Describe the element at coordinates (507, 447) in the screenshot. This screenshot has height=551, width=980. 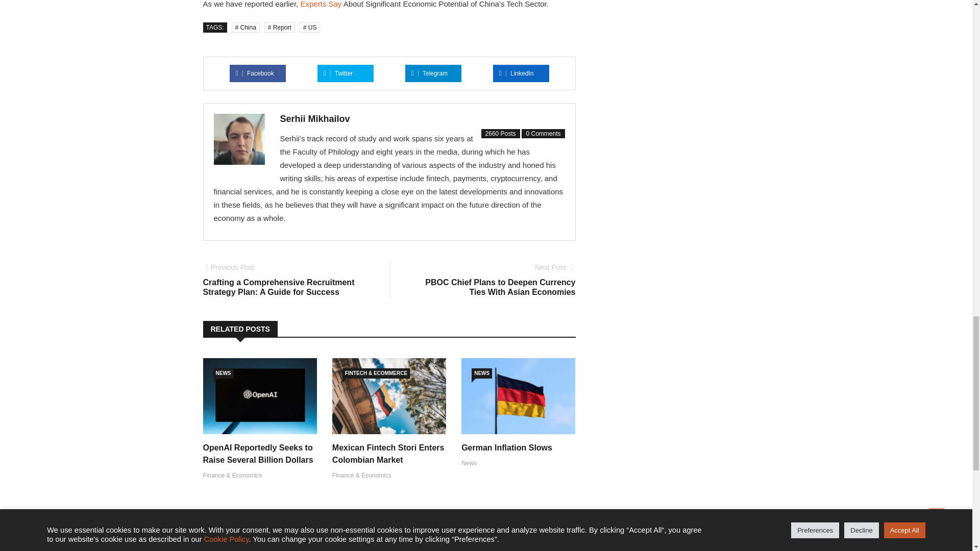
I see `German Inflation Slows` at that location.